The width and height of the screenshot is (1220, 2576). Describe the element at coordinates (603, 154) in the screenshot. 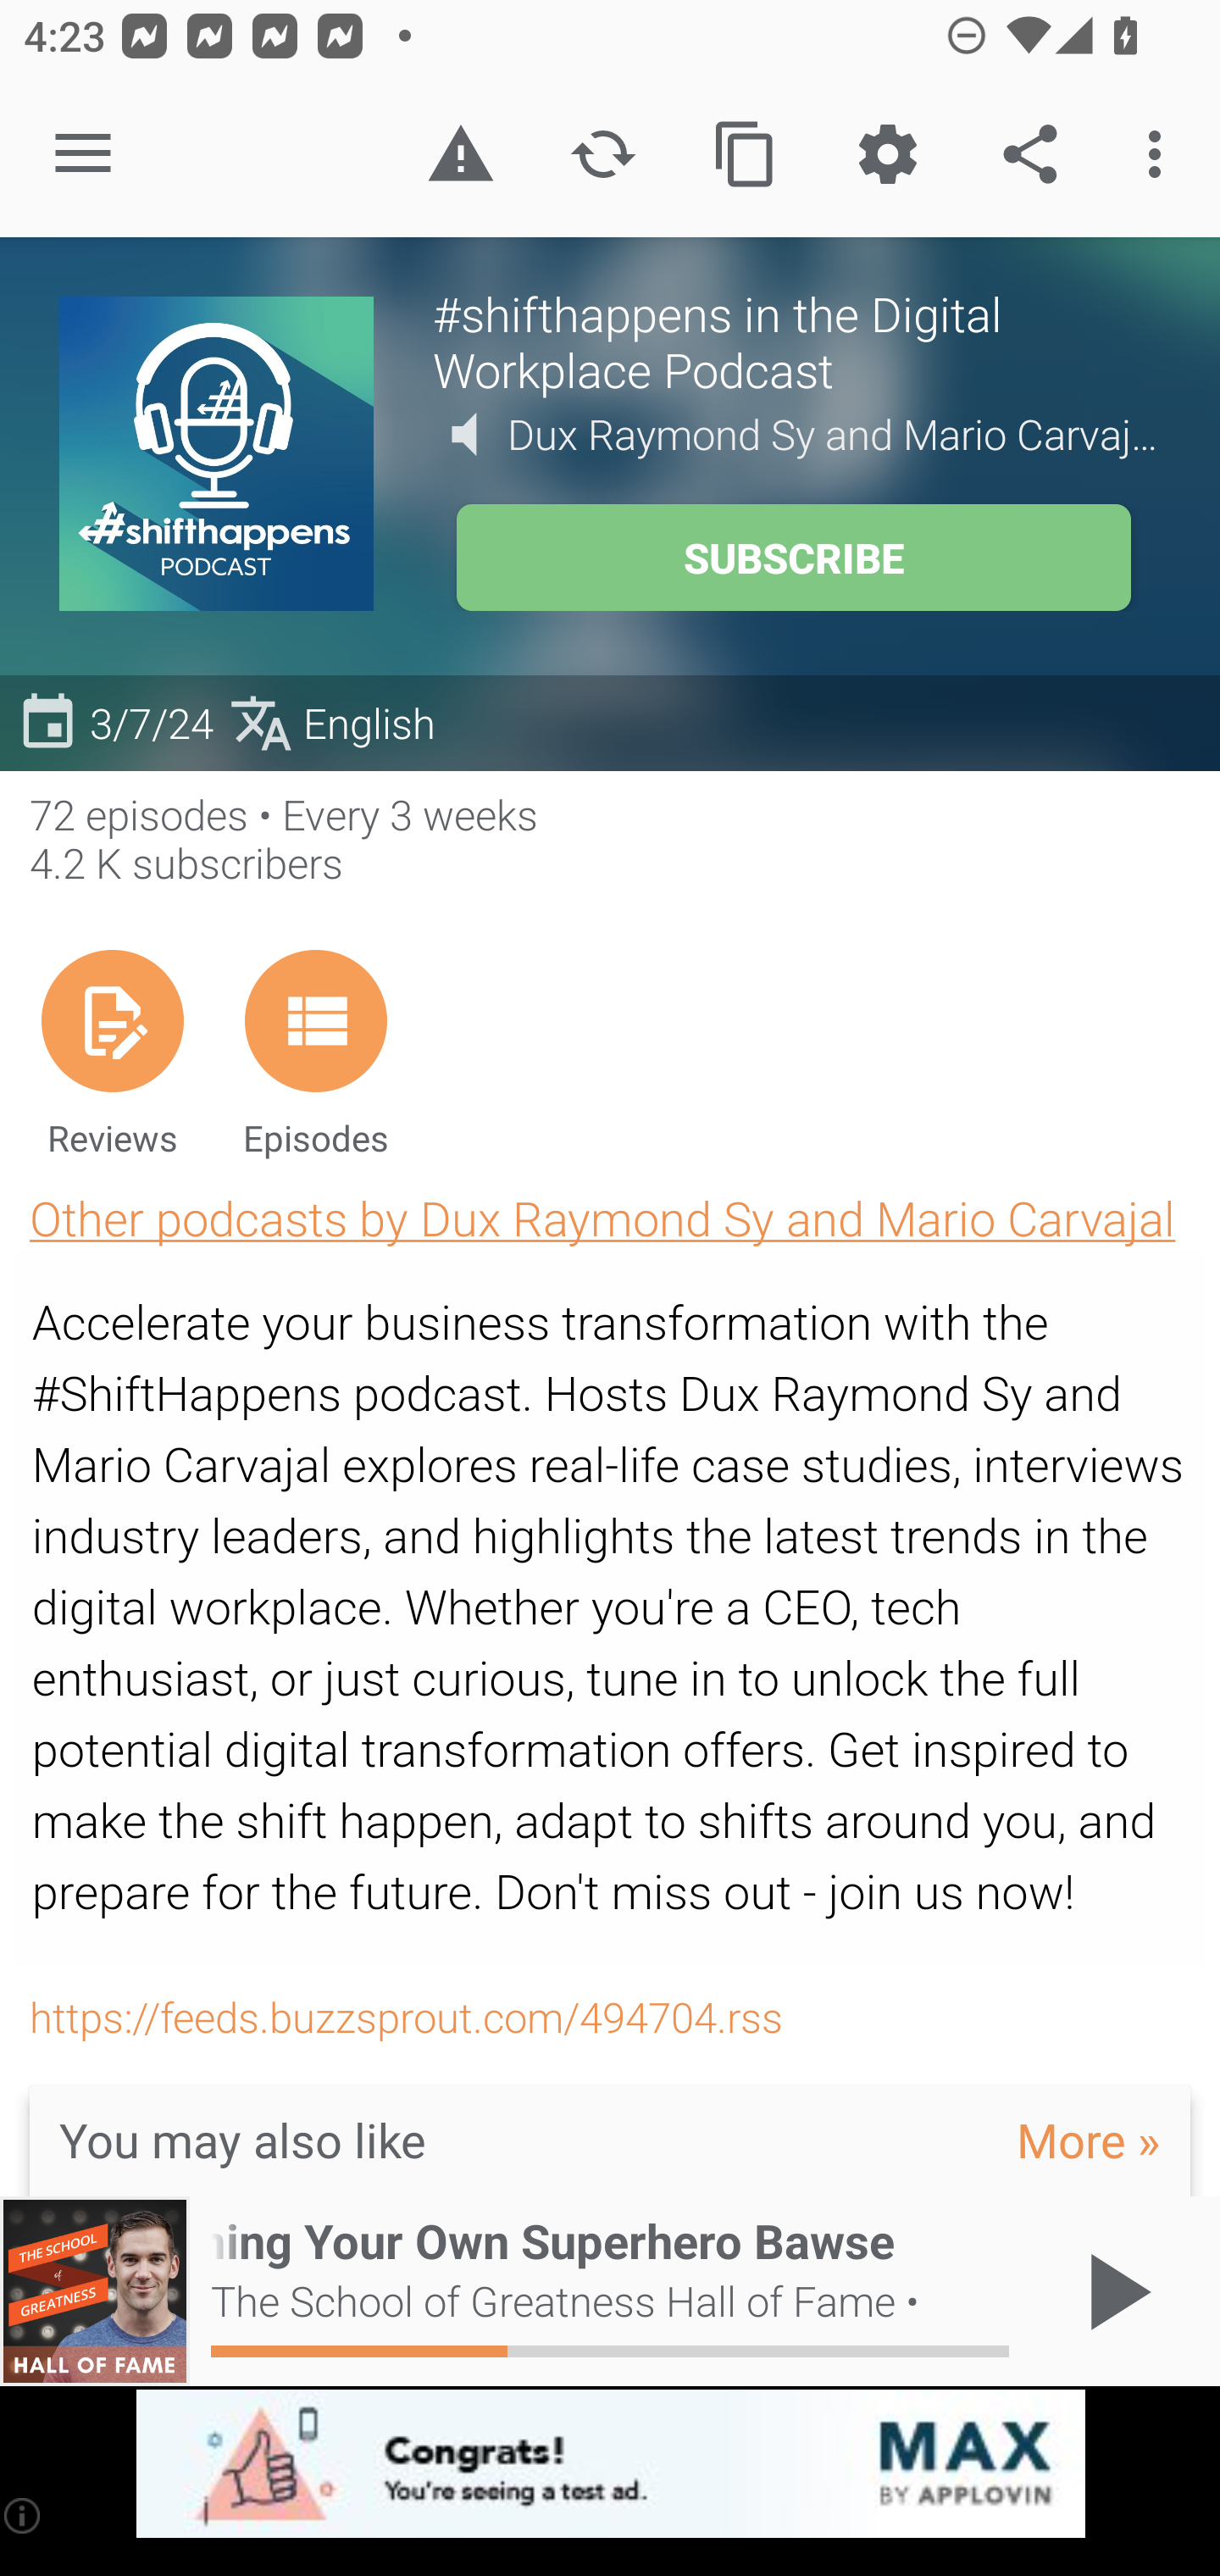

I see `Refresh podcast description` at that location.